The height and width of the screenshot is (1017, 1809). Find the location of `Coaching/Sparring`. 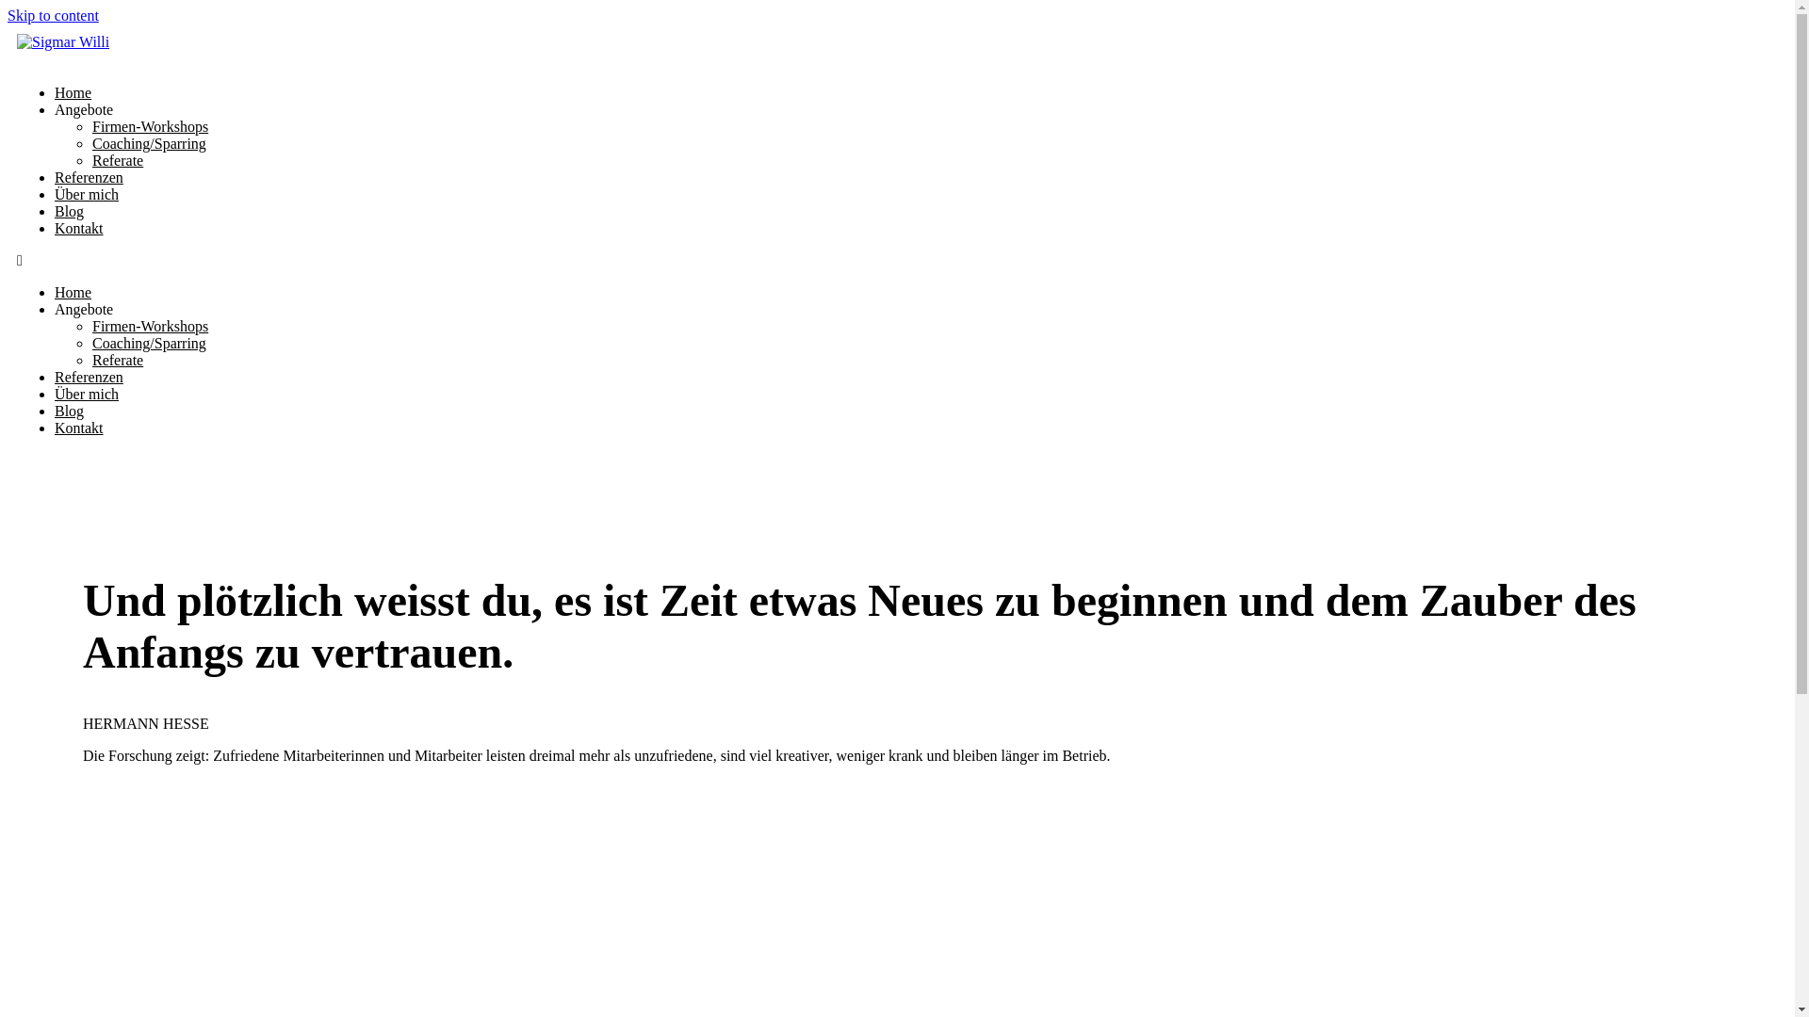

Coaching/Sparring is located at coordinates (149, 143).